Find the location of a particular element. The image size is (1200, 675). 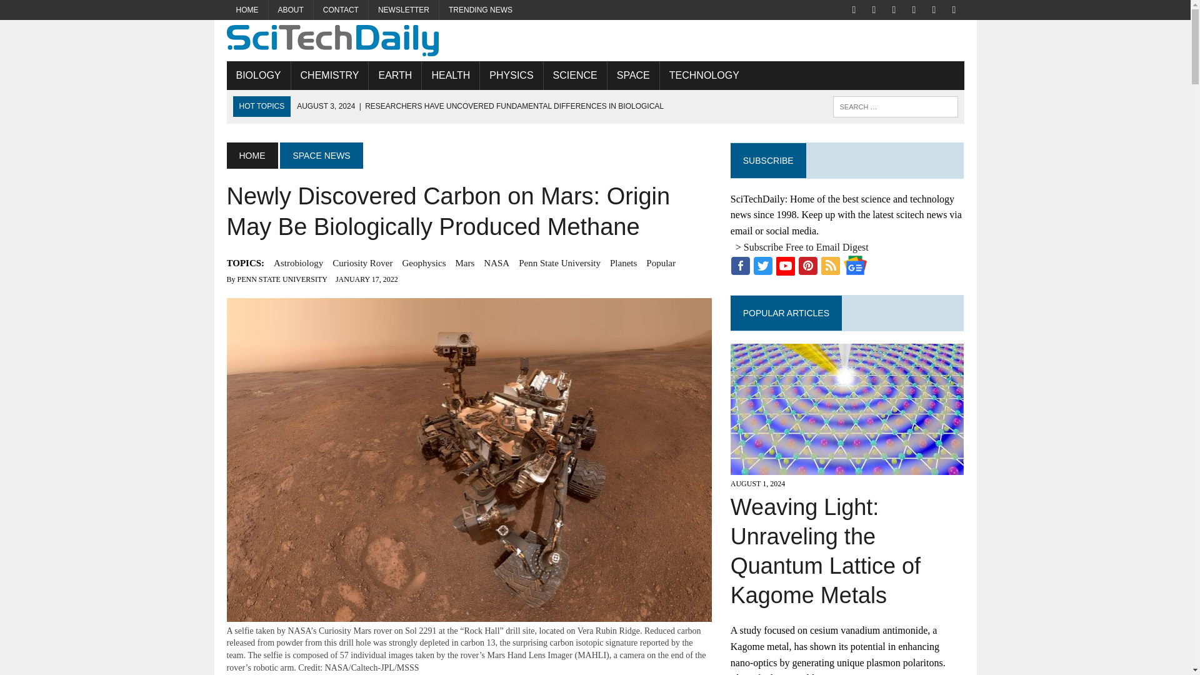

EARTH is located at coordinates (394, 75).